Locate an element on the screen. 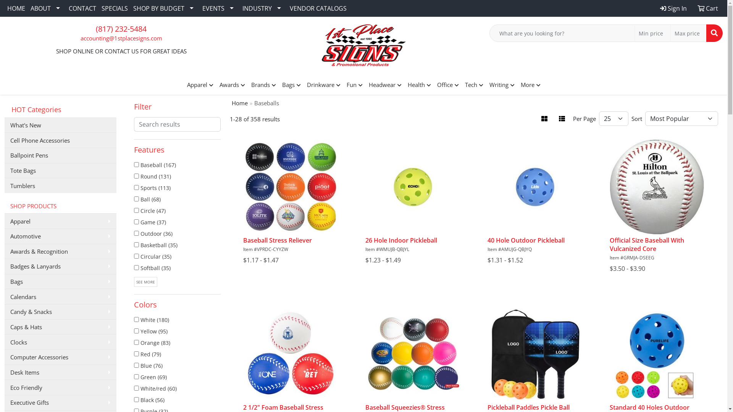 This screenshot has height=412, width=733. Automotive is located at coordinates (60, 236).